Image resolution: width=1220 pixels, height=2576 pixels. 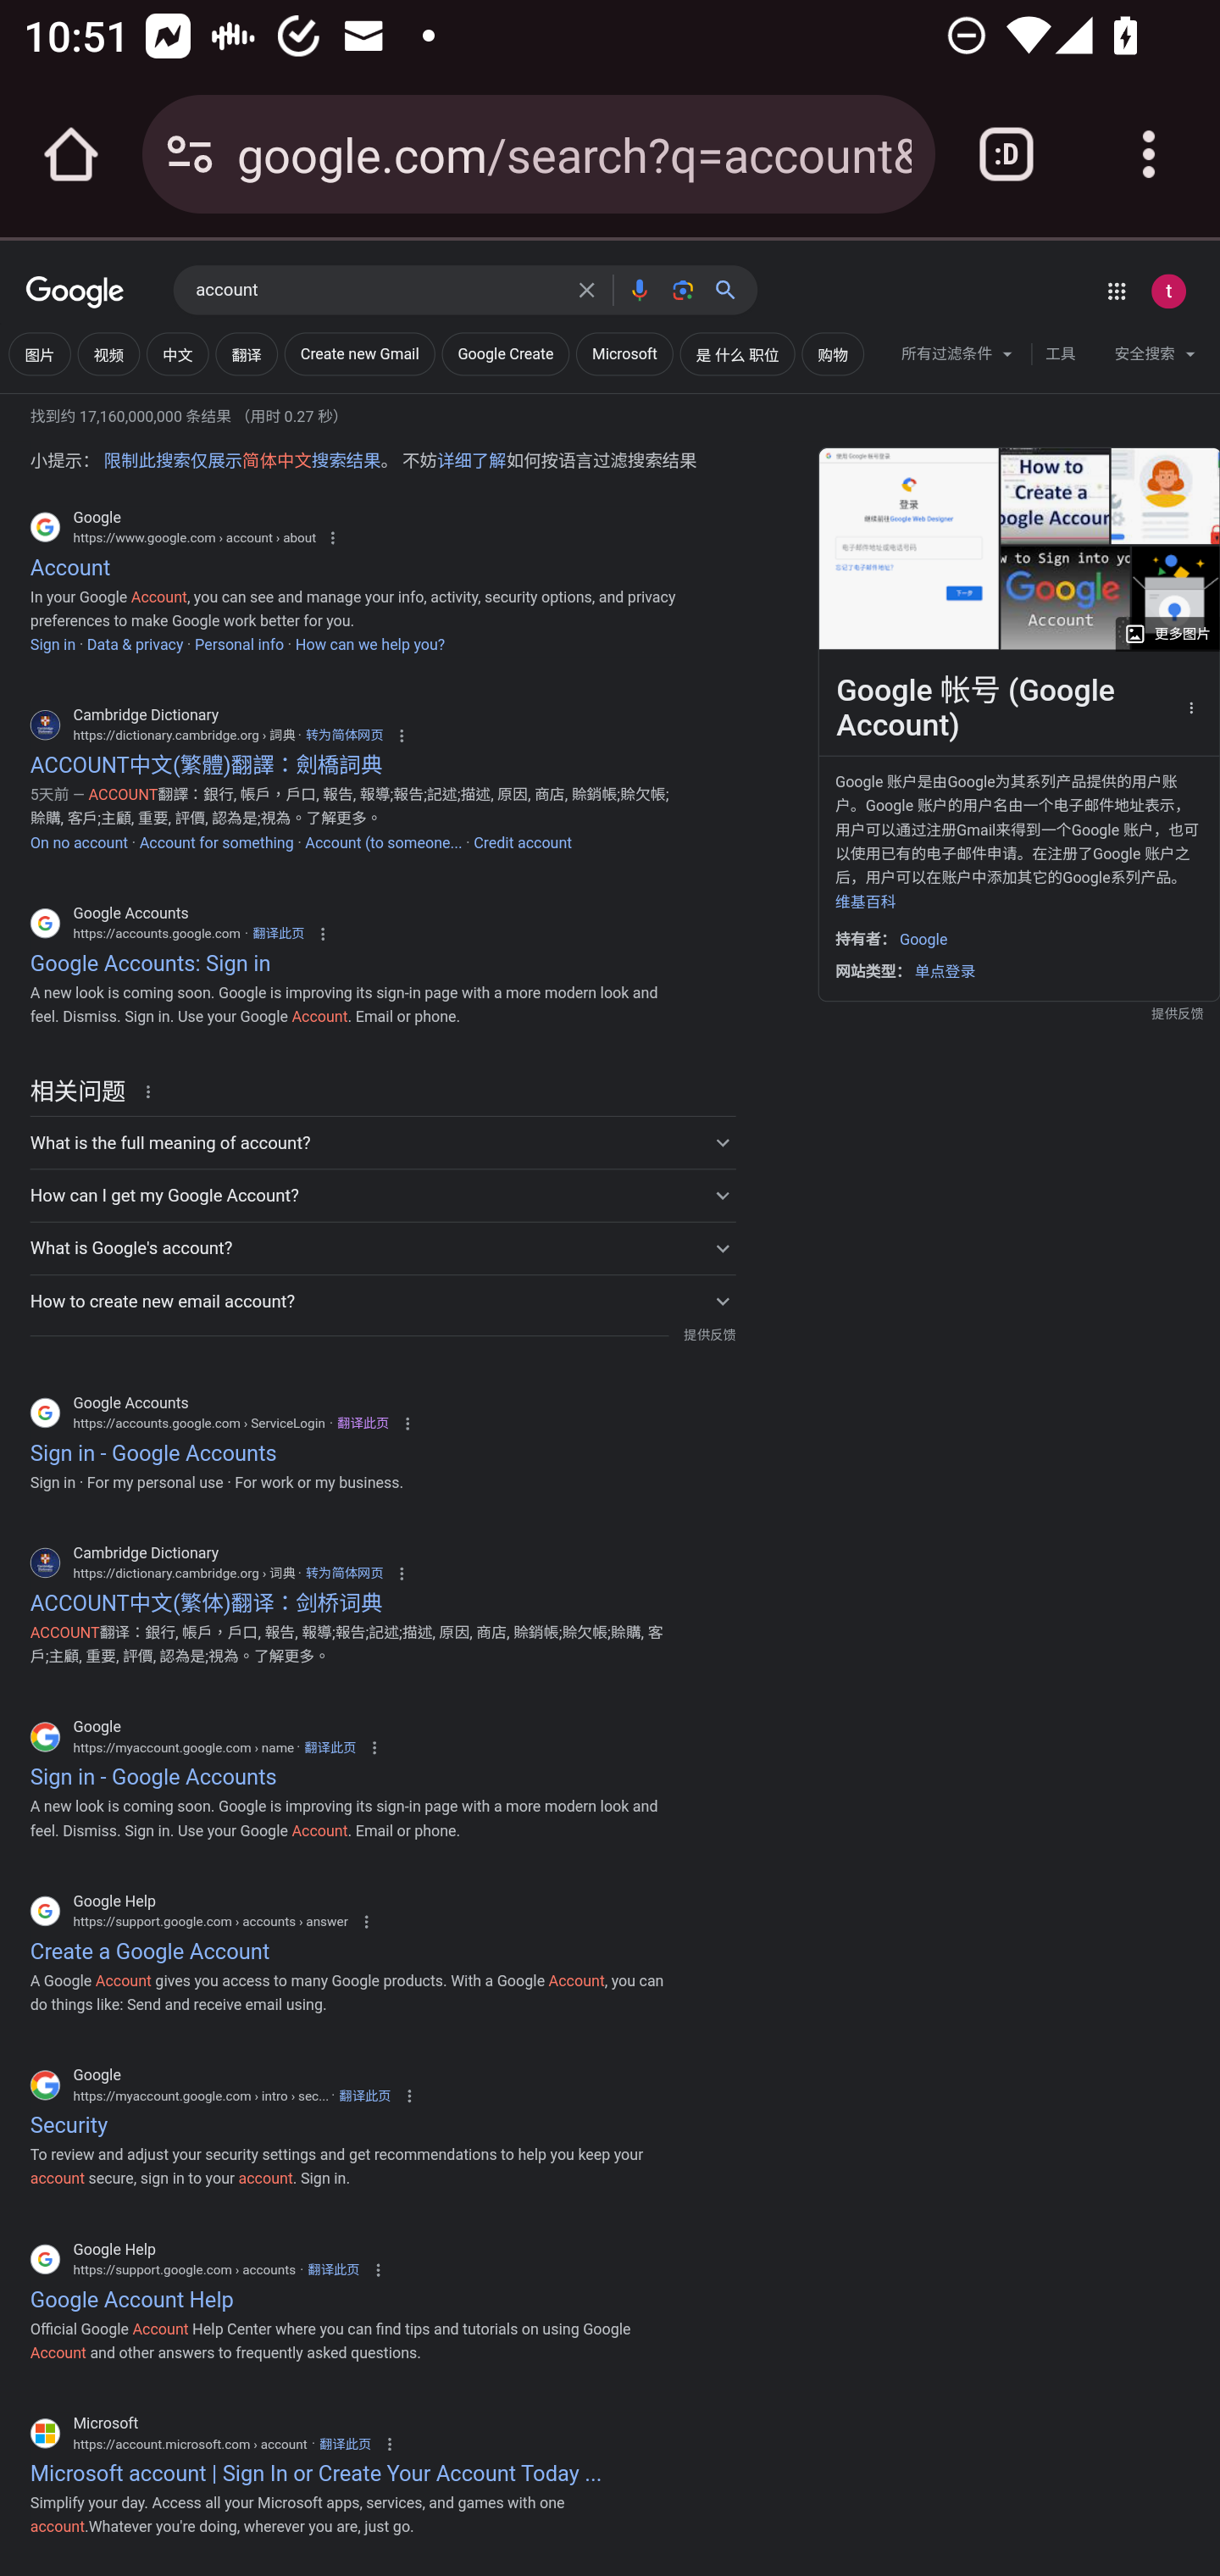 What do you see at coordinates (1006, 154) in the screenshot?
I see `Switch or close tabs` at bounding box center [1006, 154].